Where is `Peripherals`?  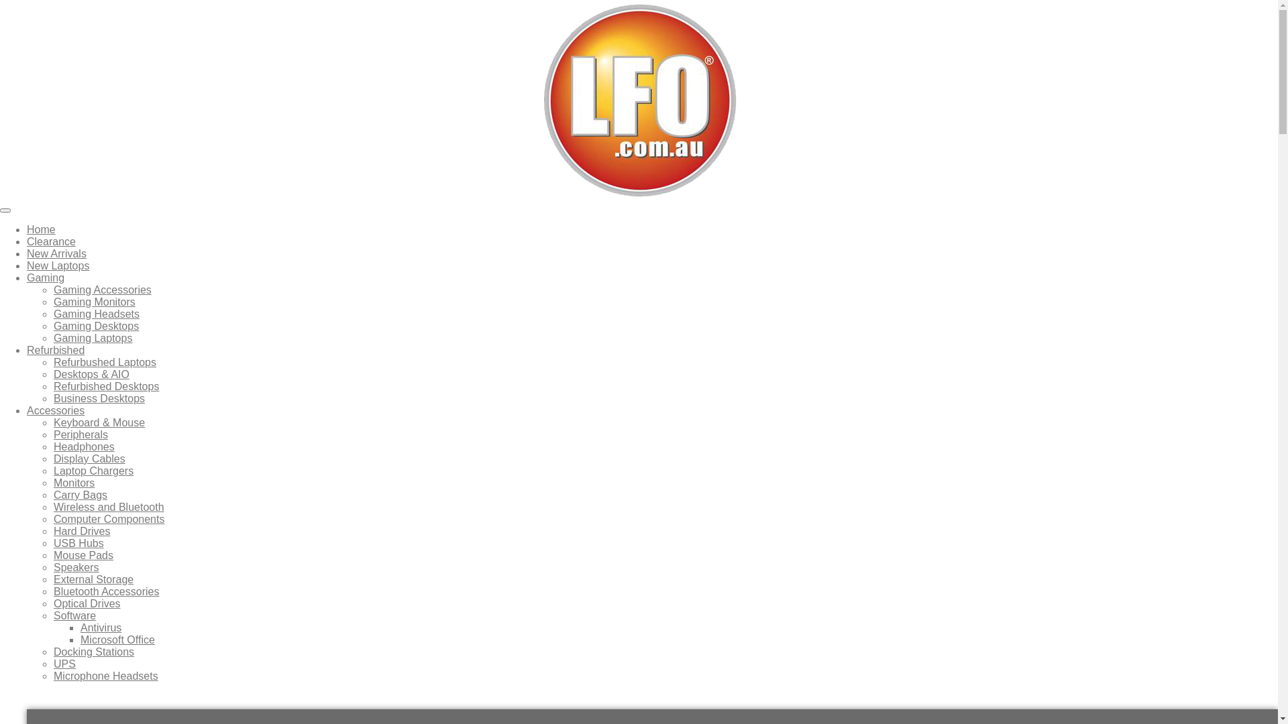
Peripherals is located at coordinates (80, 434).